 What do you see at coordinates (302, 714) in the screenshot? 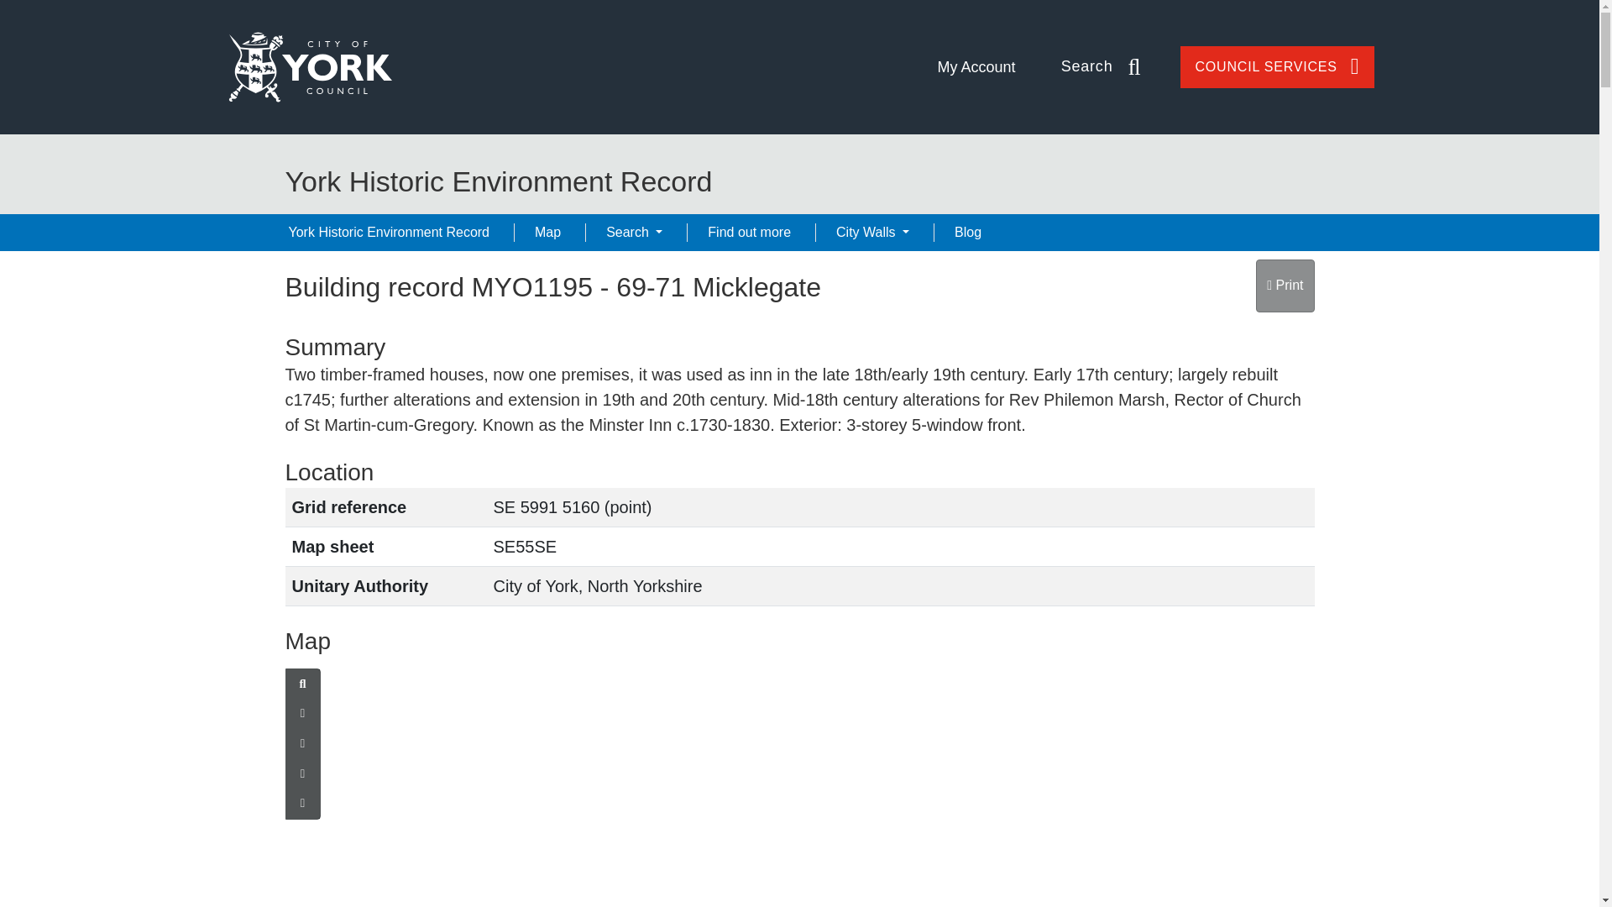
I see `Map layers` at bounding box center [302, 714].